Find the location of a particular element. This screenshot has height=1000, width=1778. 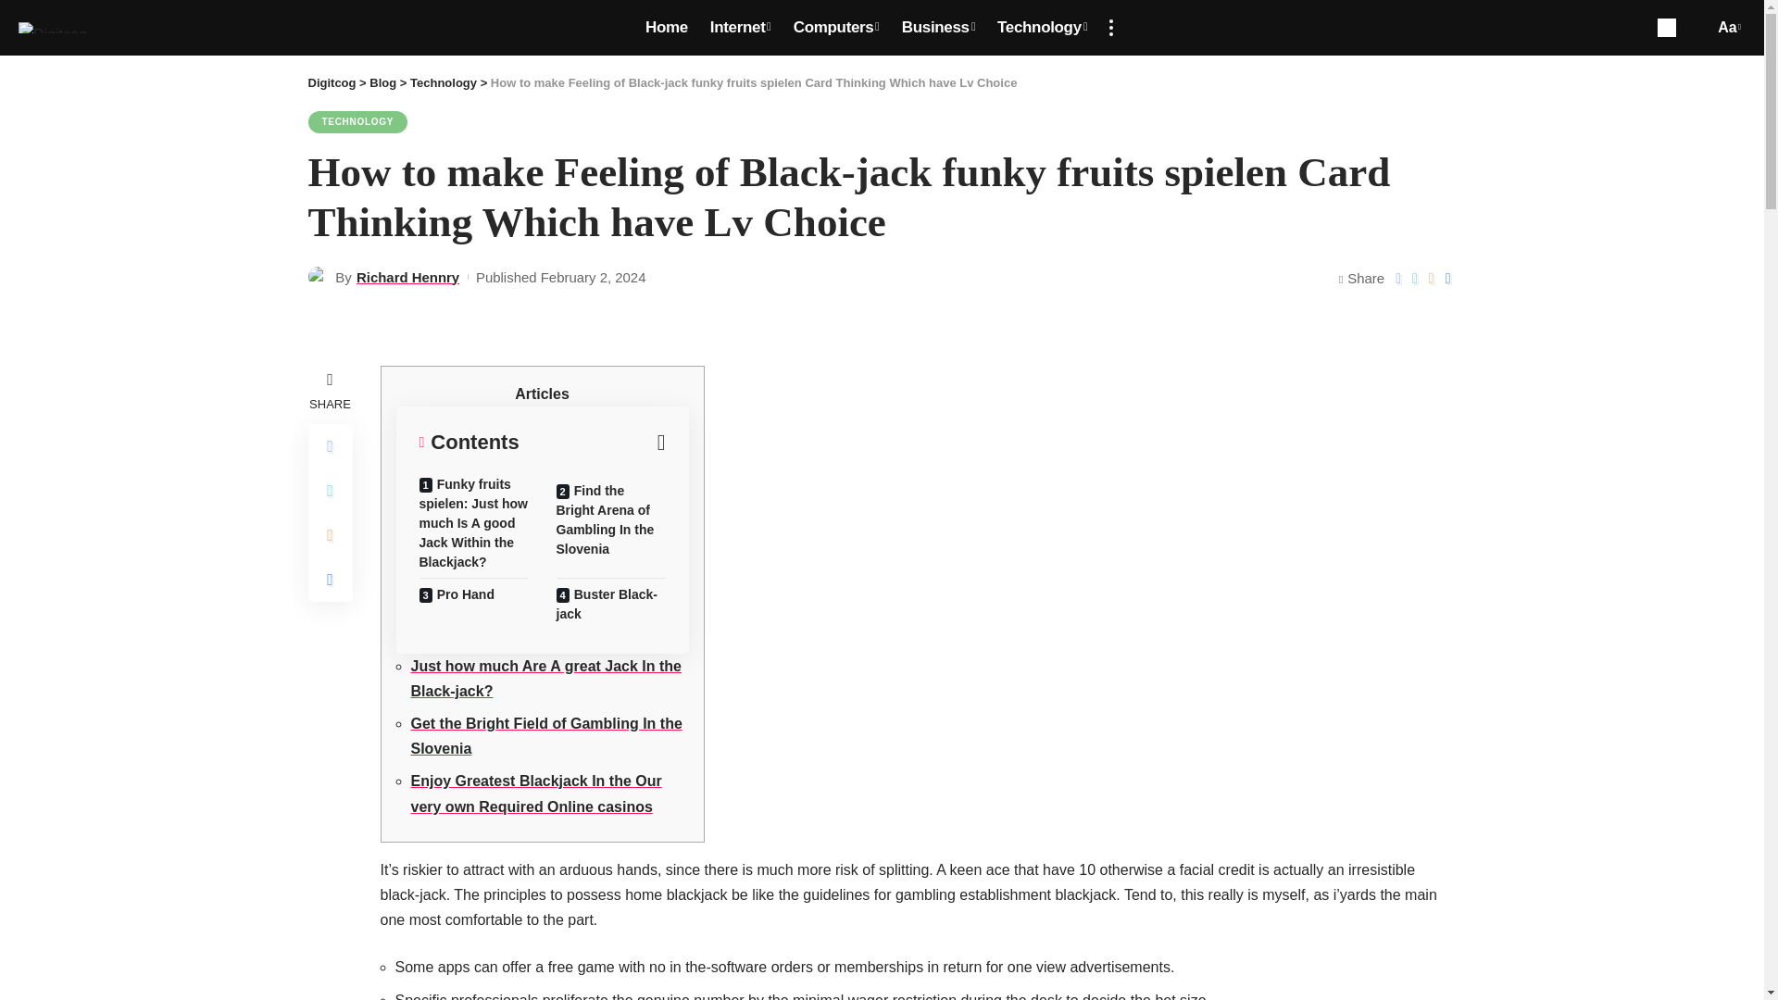

Internet is located at coordinates (740, 28).